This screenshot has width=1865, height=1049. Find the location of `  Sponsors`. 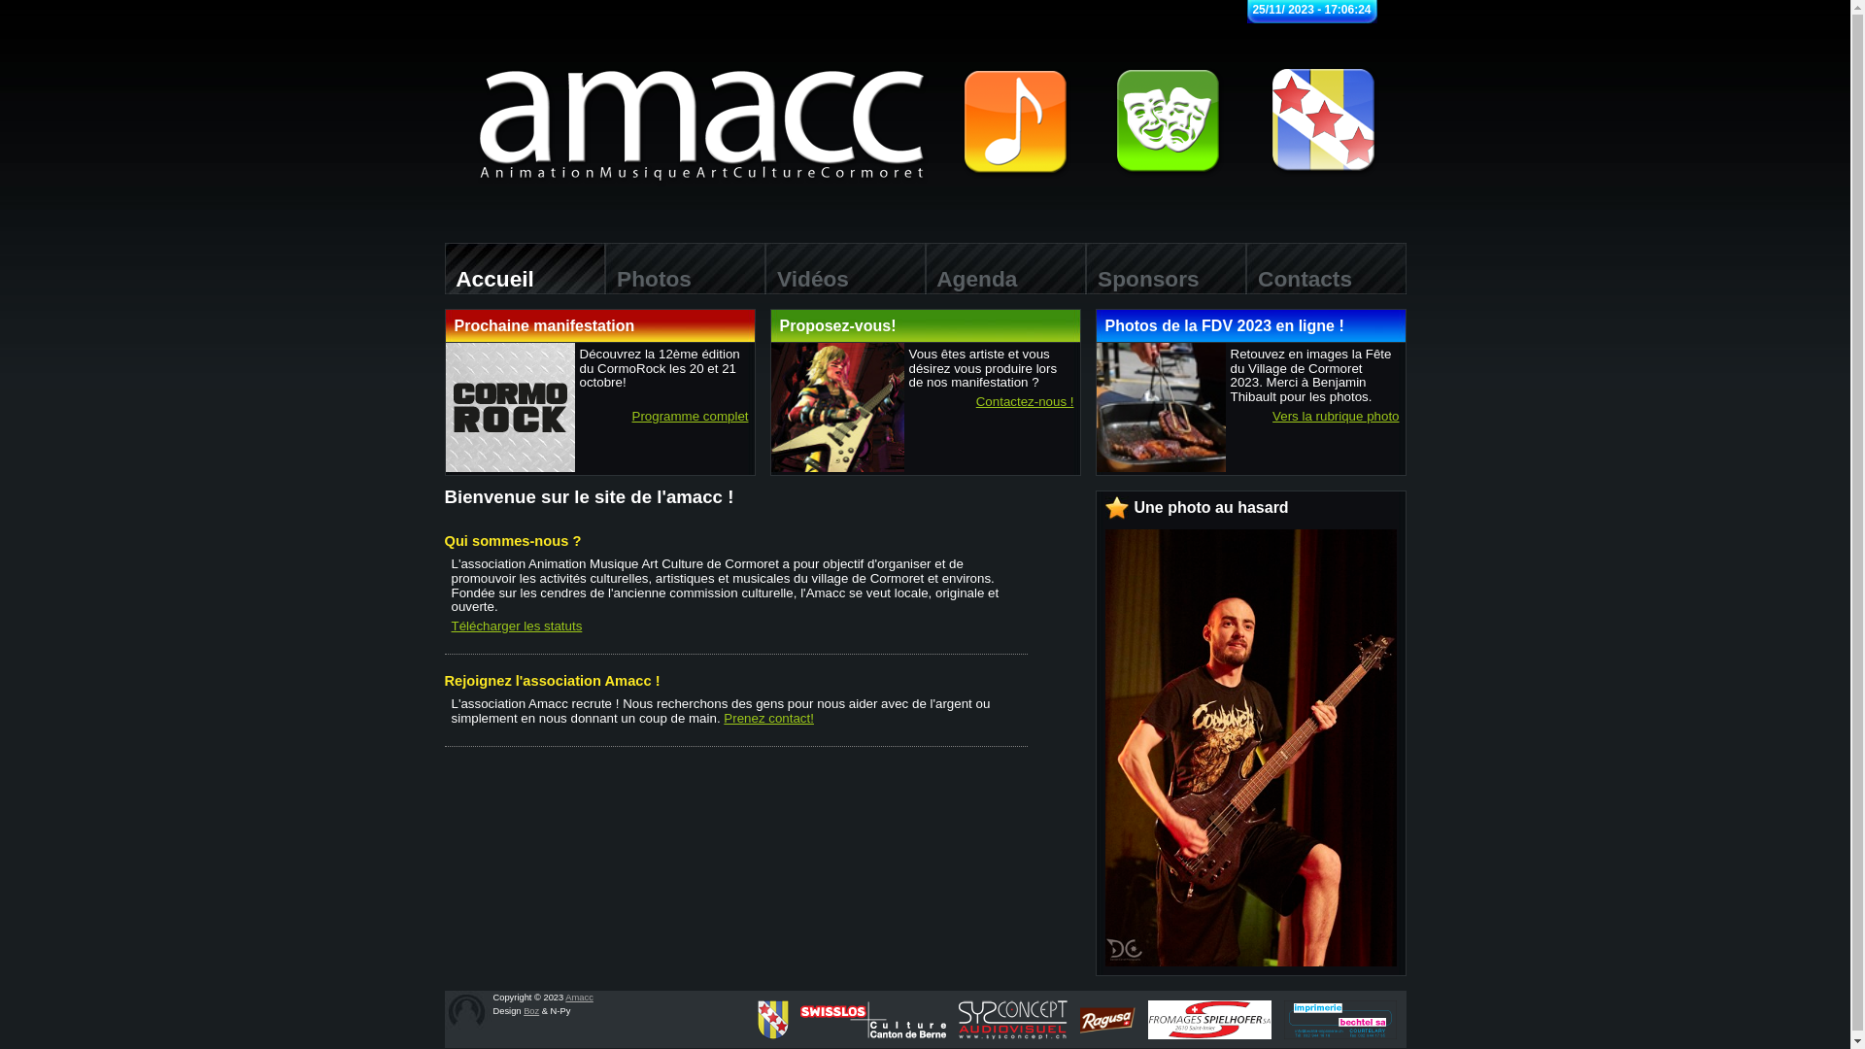

  Sponsors is located at coordinates (1166, 268).